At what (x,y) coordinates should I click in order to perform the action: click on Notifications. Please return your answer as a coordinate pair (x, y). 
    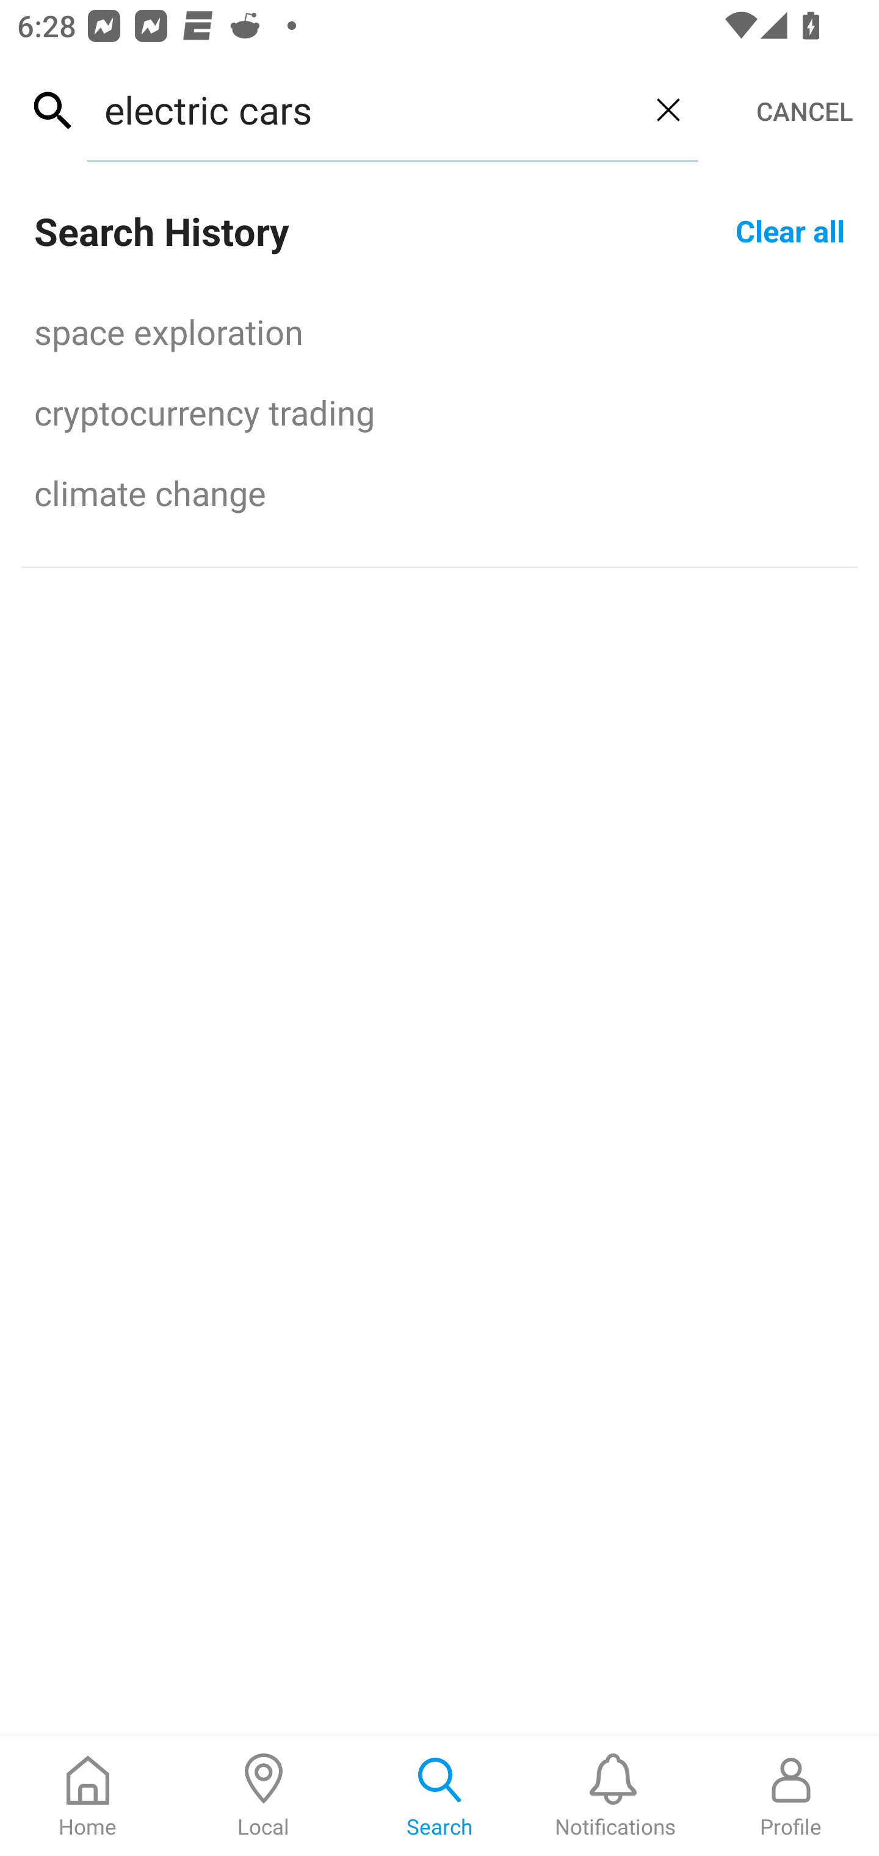
    Looking at the image, I should click on (615, 1796).